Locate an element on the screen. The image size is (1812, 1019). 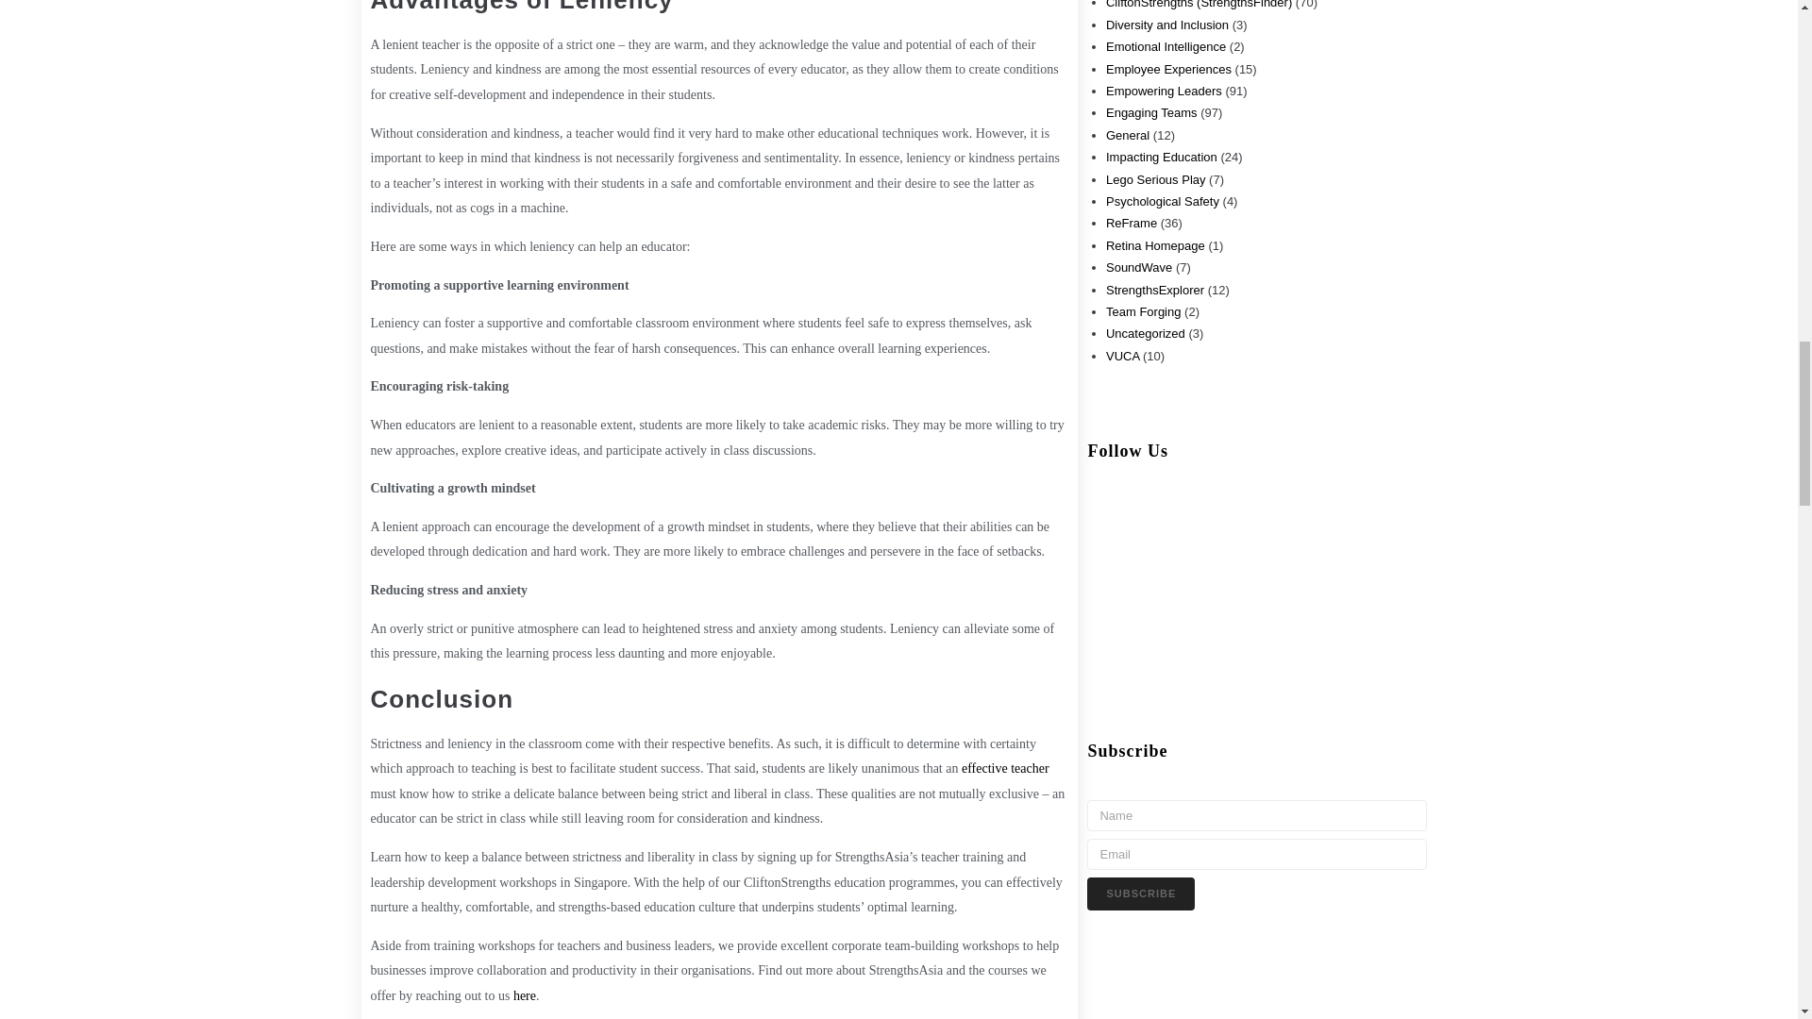
The 3 Must-Have Traits Of Highly Effective Teachers is located at coordinates (1005, 768).